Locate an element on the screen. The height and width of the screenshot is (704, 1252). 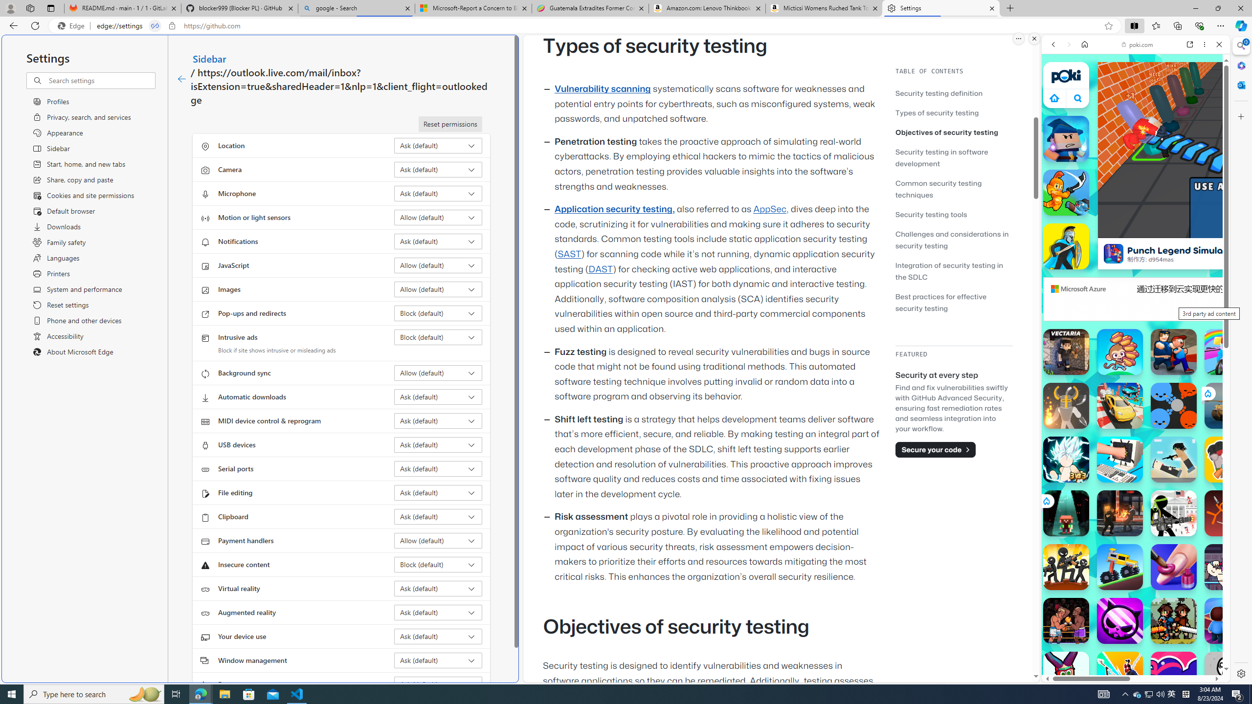
Ragdoll Hit Ragdoll Hit is located at coordinates (1066, 406).